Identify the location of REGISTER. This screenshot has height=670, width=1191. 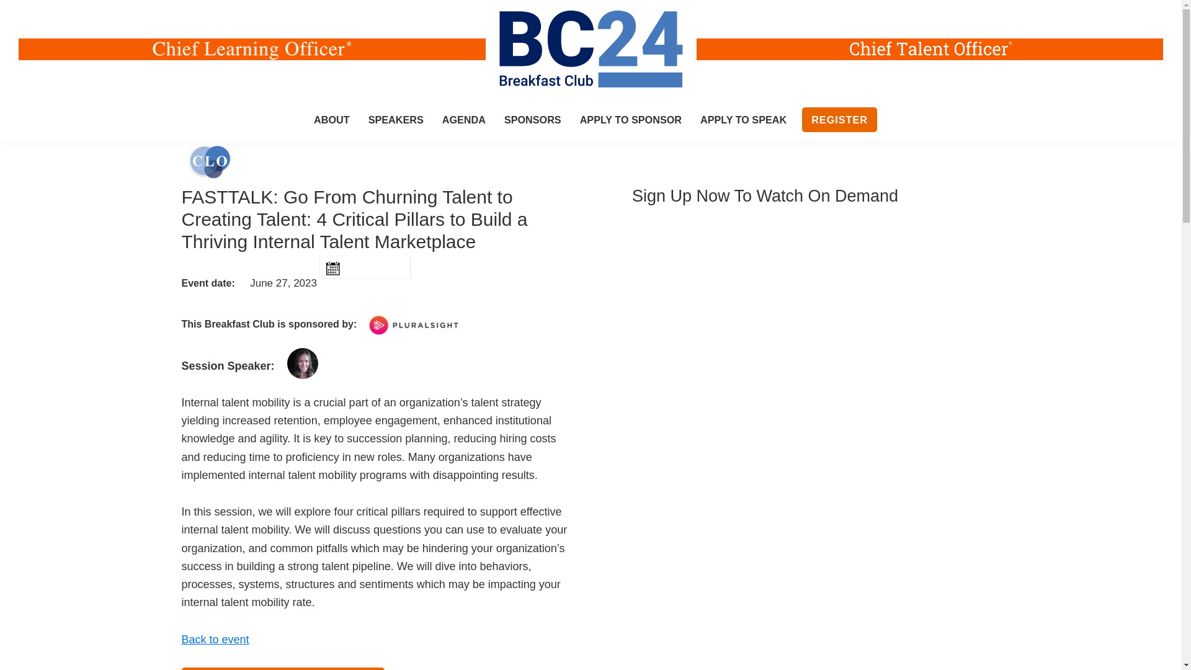
(839, 119).